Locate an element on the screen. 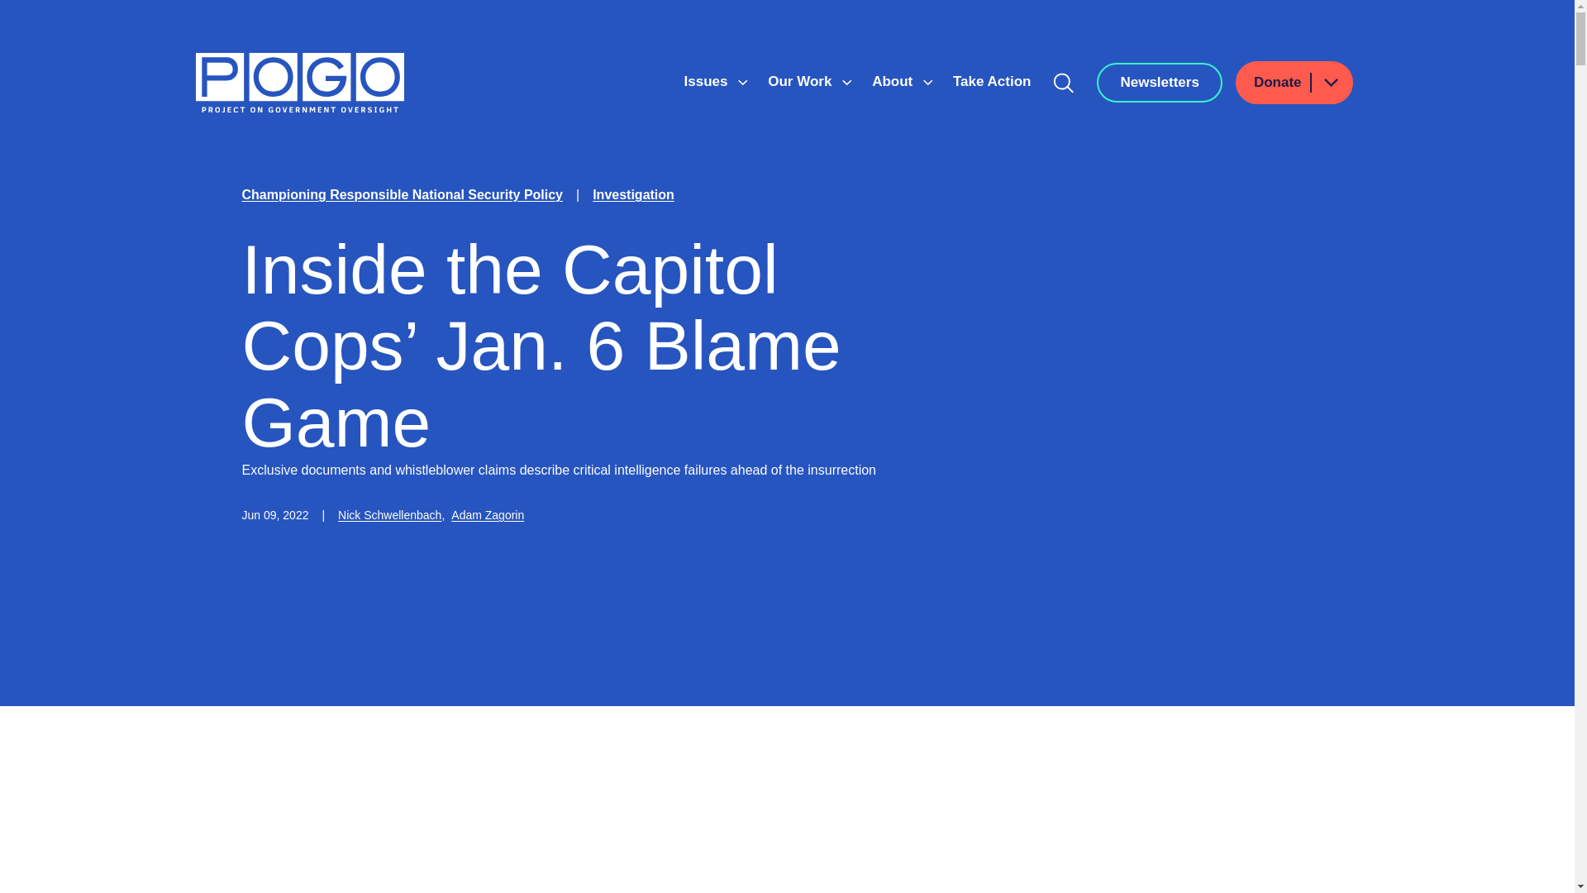 The height and width of the screenshot is (893, 1587). Newsletters is located at coordinates (1159, 83).